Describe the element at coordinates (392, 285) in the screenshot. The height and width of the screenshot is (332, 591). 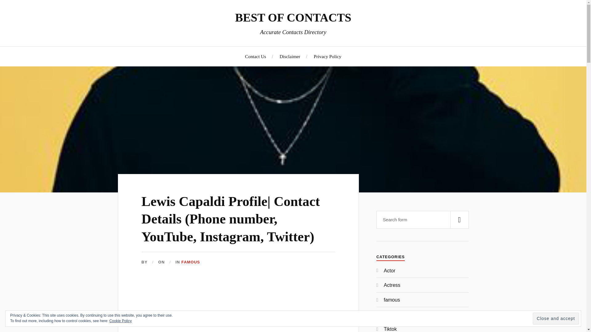
I see `Actress` at that location.